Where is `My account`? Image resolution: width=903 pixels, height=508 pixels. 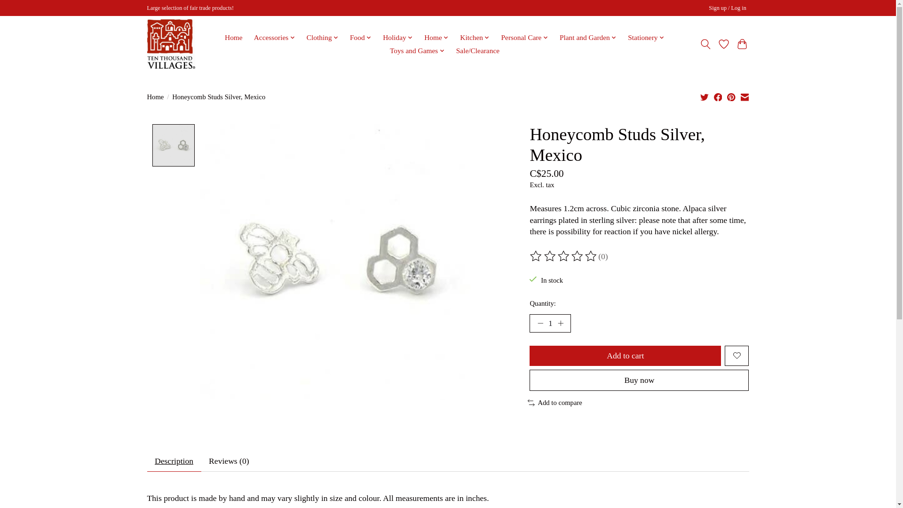
My account is located at coordinates (728, 8).